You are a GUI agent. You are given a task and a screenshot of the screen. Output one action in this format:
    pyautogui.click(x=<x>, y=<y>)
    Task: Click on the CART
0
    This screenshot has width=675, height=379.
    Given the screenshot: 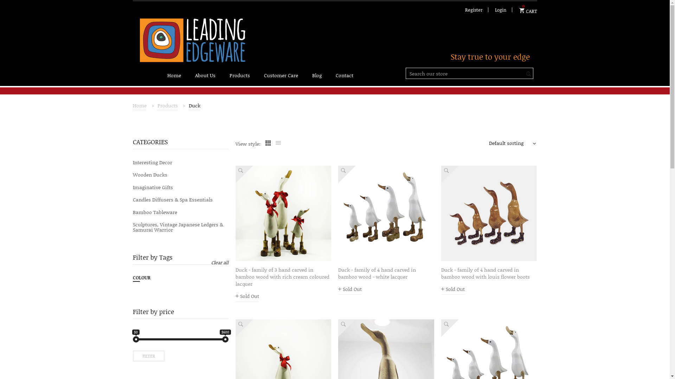 What is the action you would take?
    pyautogui.click(x=528, y=10)
    